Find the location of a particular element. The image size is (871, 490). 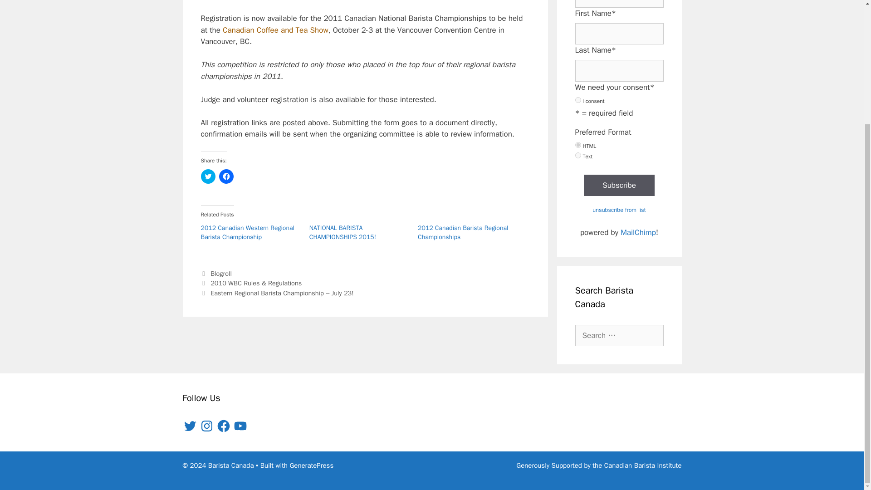

Canadian Coffee and Tea Show is located at coordinates (275, 30).